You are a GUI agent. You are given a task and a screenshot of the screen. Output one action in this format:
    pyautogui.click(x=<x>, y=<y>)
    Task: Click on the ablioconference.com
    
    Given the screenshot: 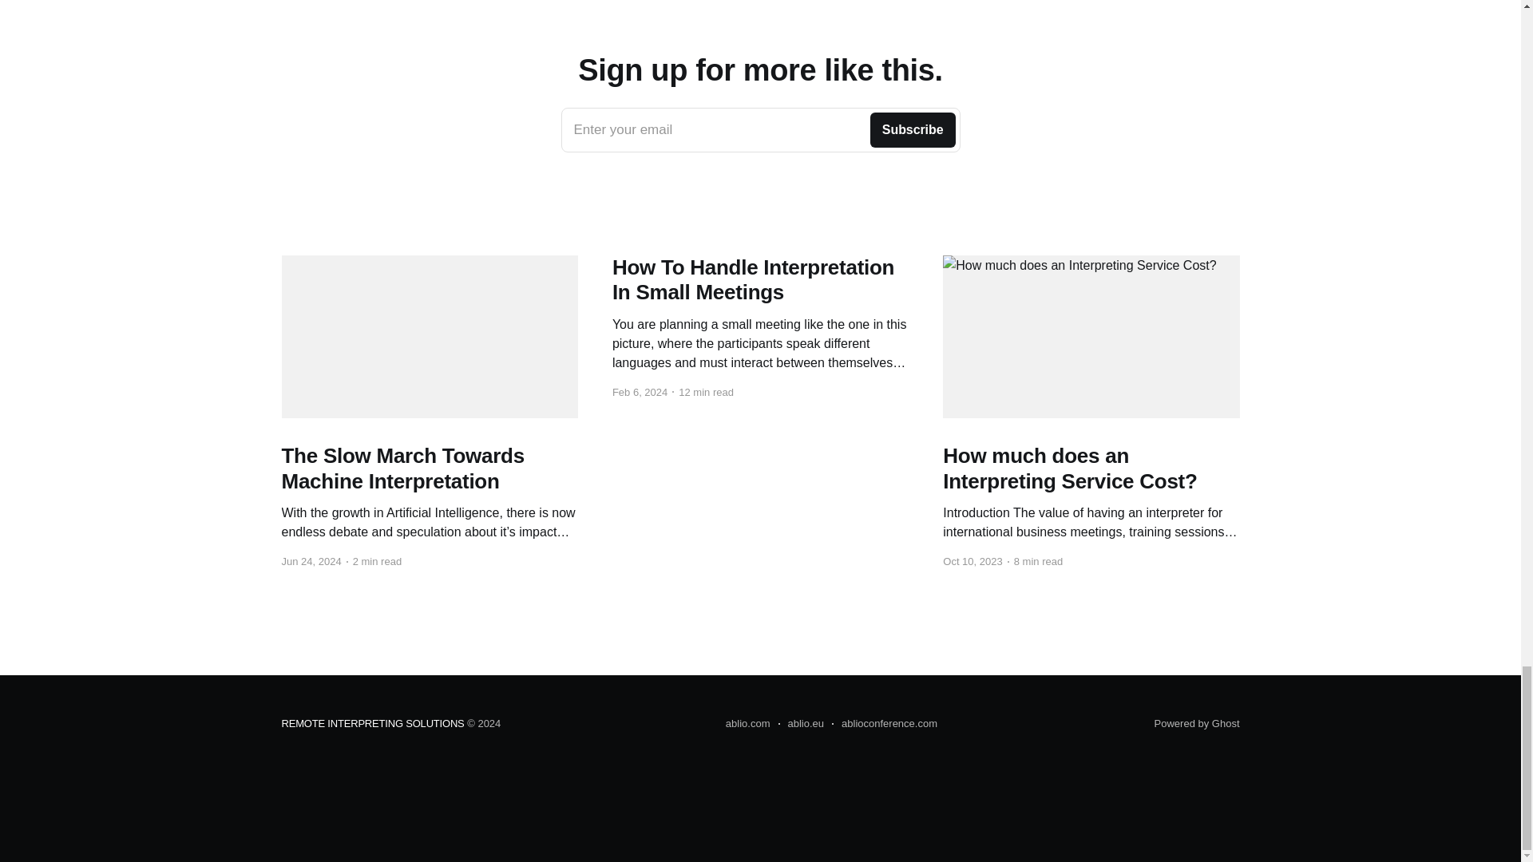 What is the action you would take?
    pyautogui.click(x=800, y=724)
    